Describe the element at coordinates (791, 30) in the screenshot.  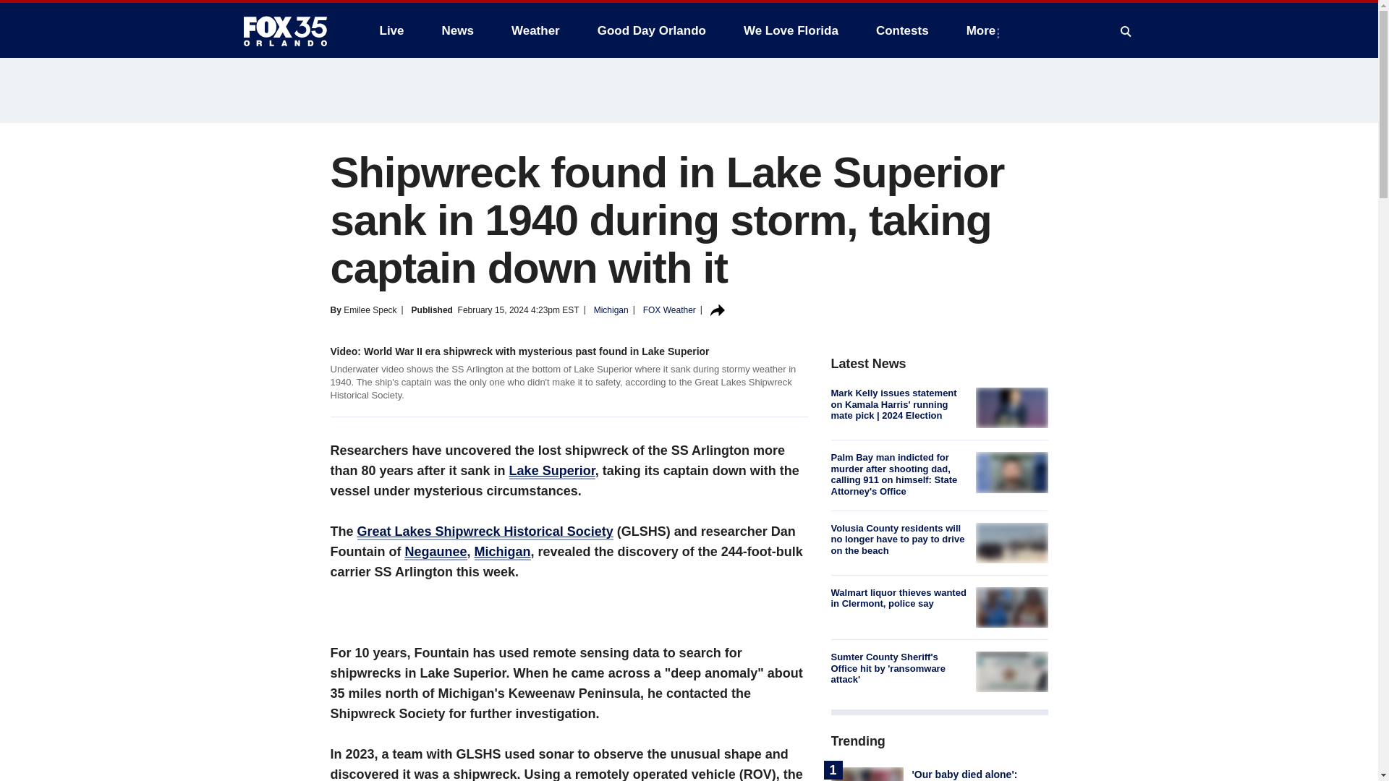
I see `We Love Florida` at that location.